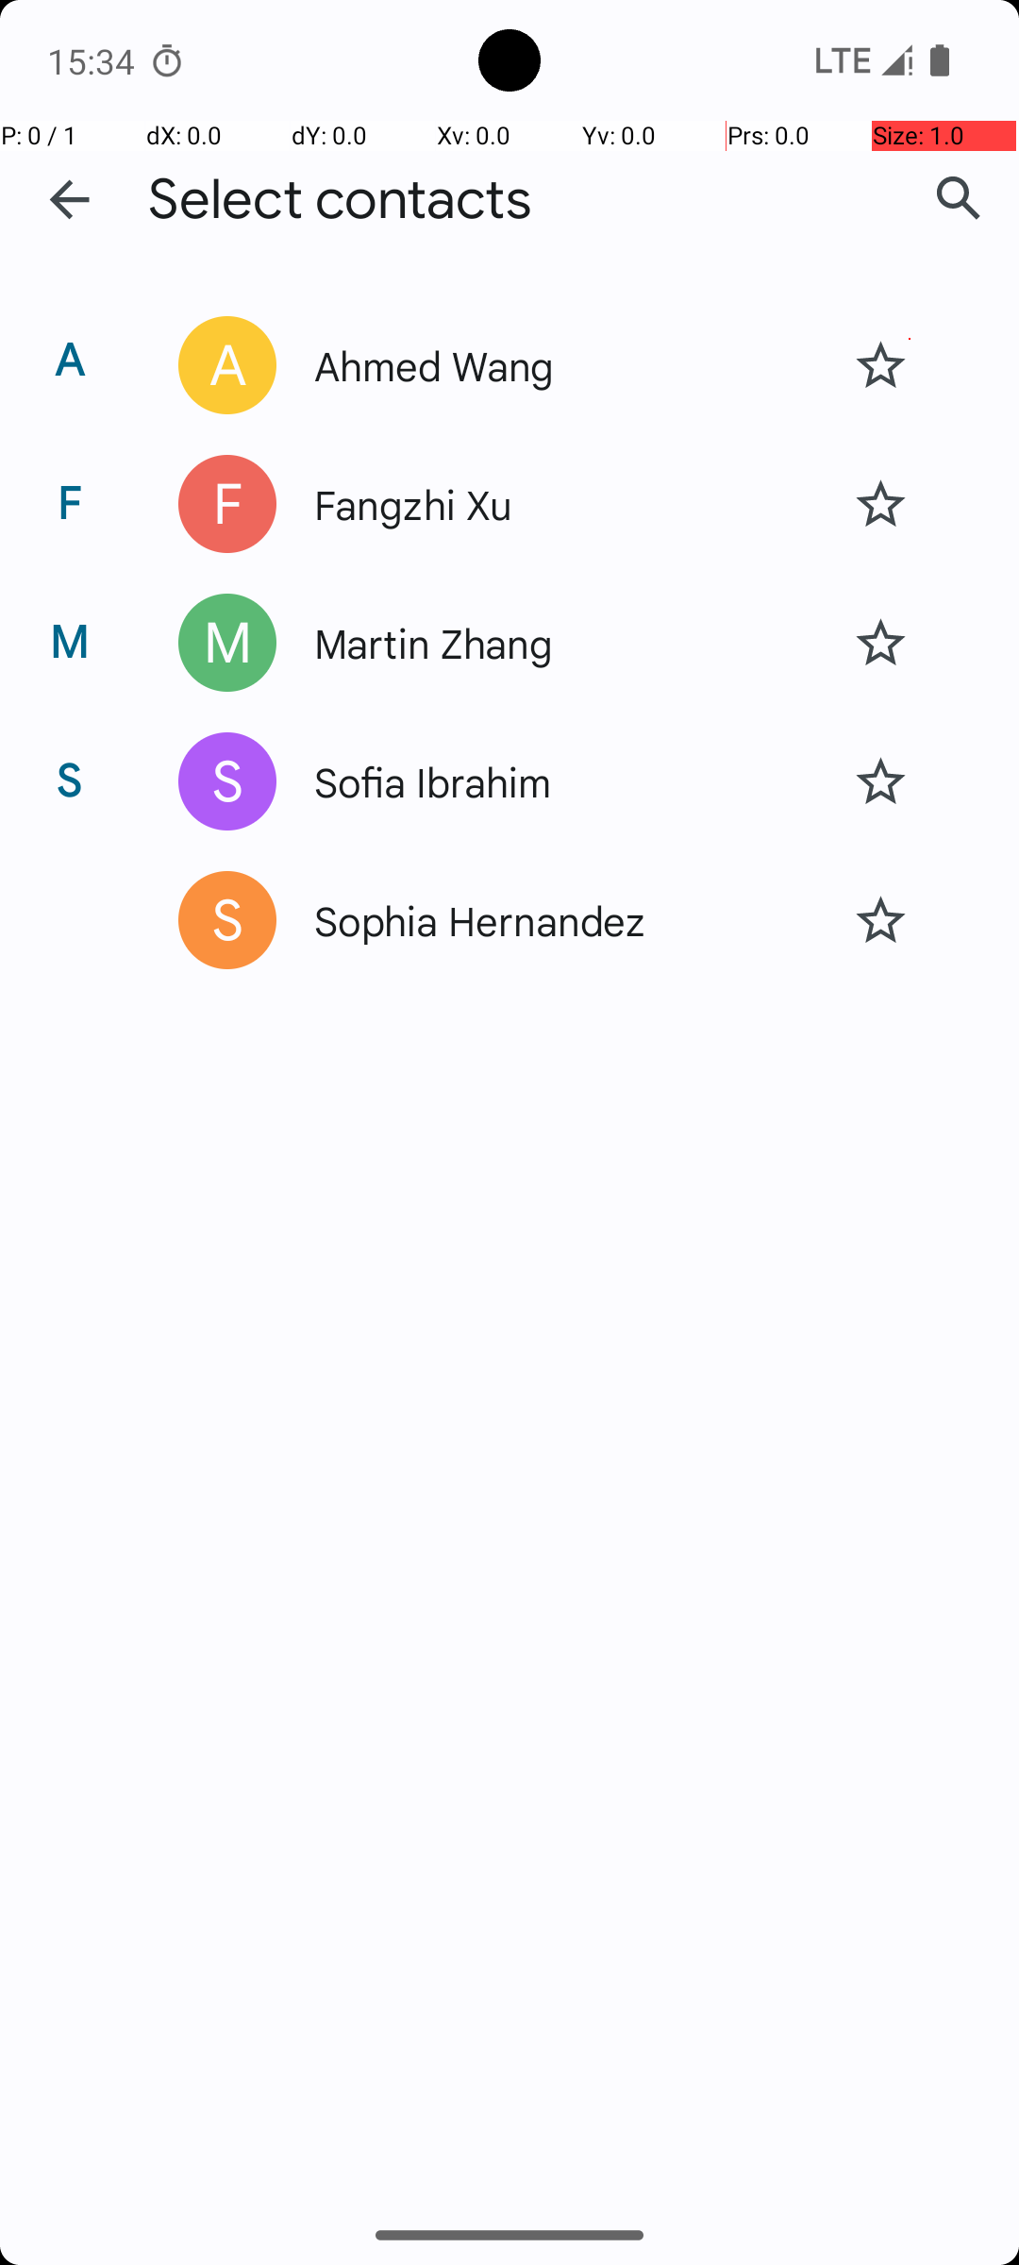 This screenshot has width=1019, height=2265. What do you see at coordinates (568, 920) in the screenshot?
I see `Sophia Hernandez` at bounding box center [568, 920].